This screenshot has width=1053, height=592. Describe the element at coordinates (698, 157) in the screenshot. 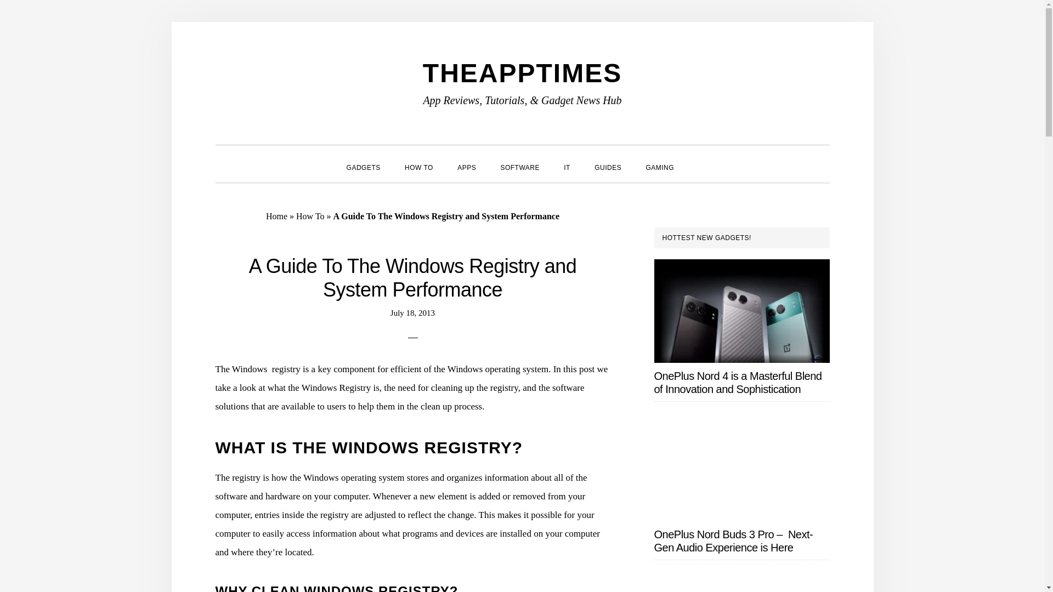

I see `SHOW SEARCH` at that location.